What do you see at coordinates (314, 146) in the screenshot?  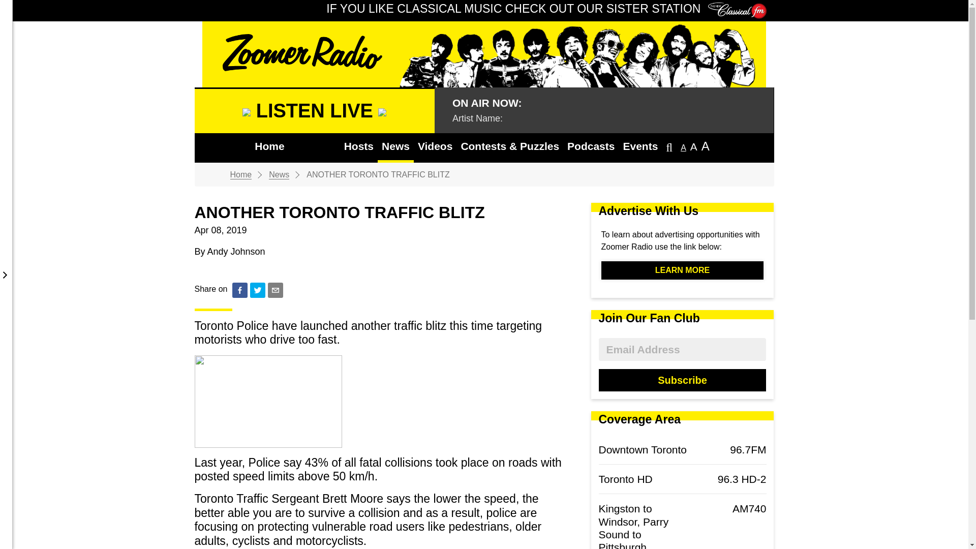 I see `Shows` at bounding box center [314, 146].